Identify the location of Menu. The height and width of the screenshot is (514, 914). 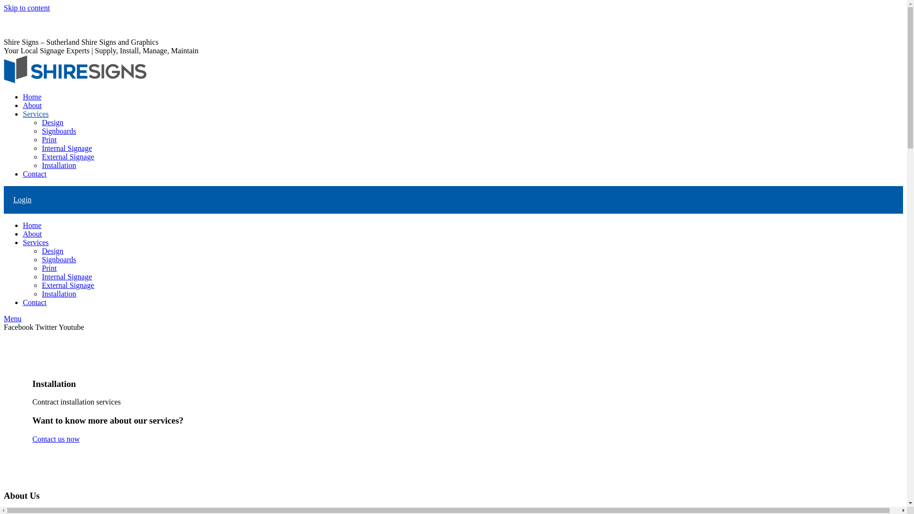
(12, 319).